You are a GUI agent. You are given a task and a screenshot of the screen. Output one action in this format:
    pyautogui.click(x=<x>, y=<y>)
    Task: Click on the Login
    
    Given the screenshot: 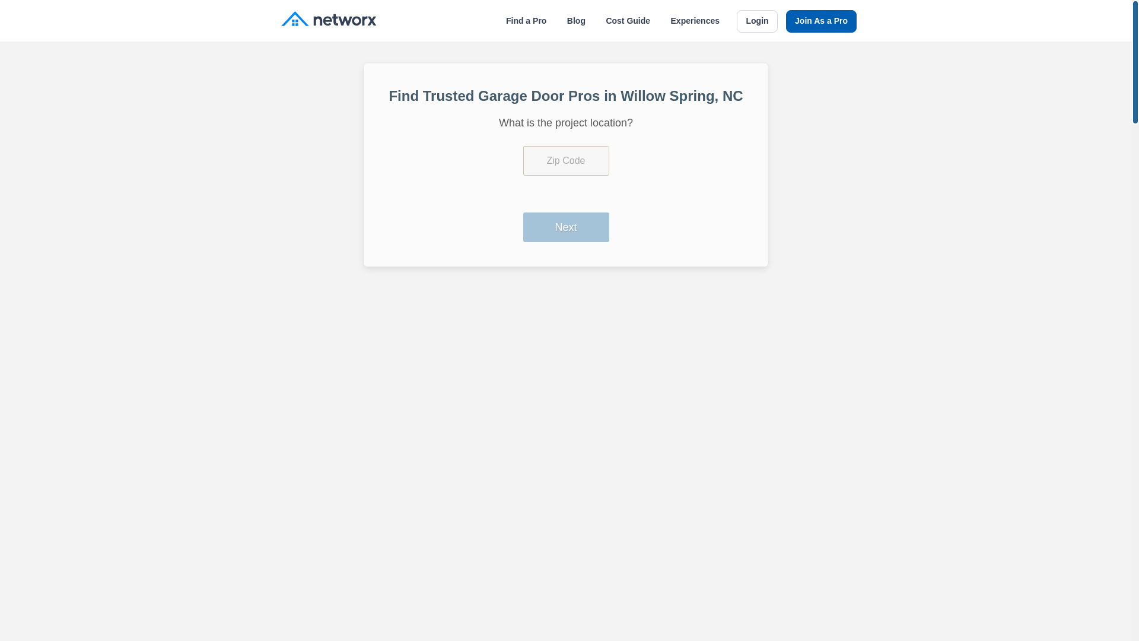 What is the action you would take?
    pyautogui.click(x=757, y=21)
    